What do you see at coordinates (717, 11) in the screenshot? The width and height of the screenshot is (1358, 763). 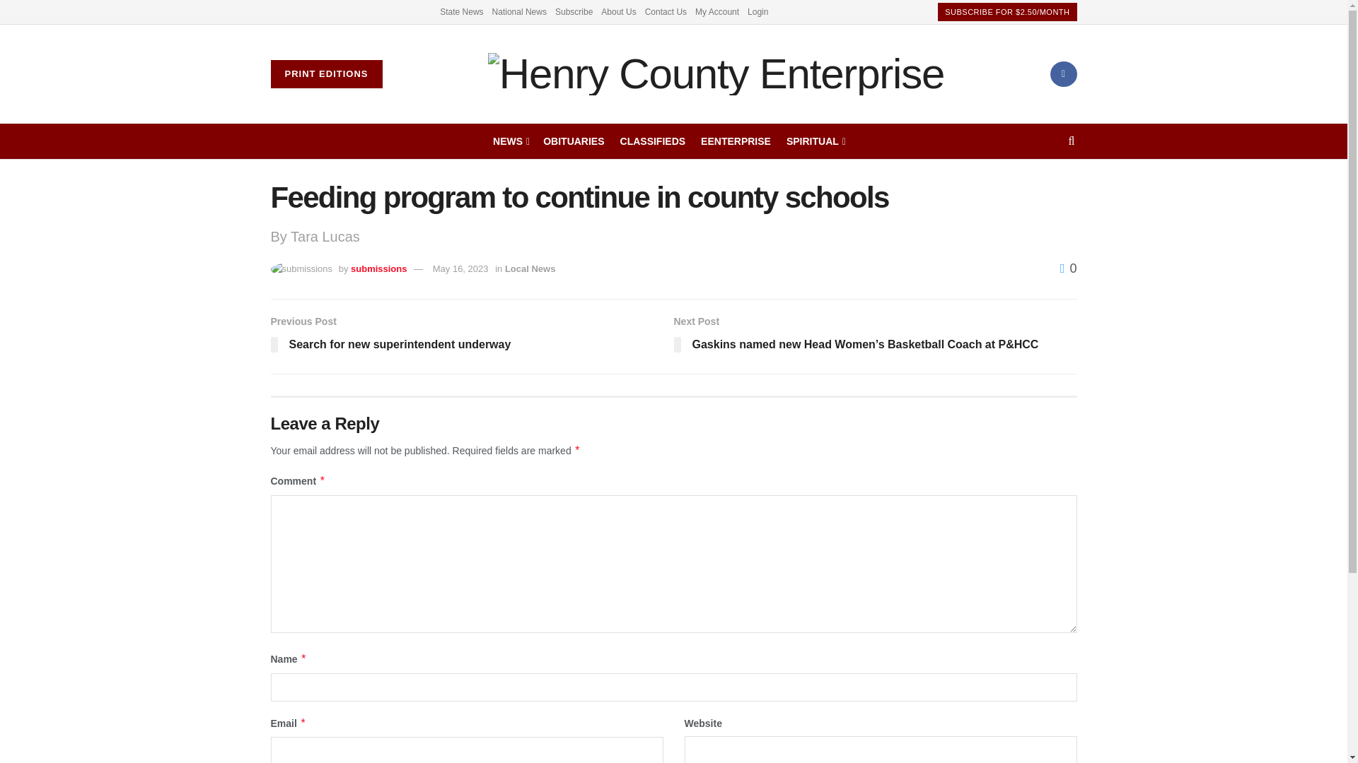 I see `My Account` at bounding box center [717, 11].